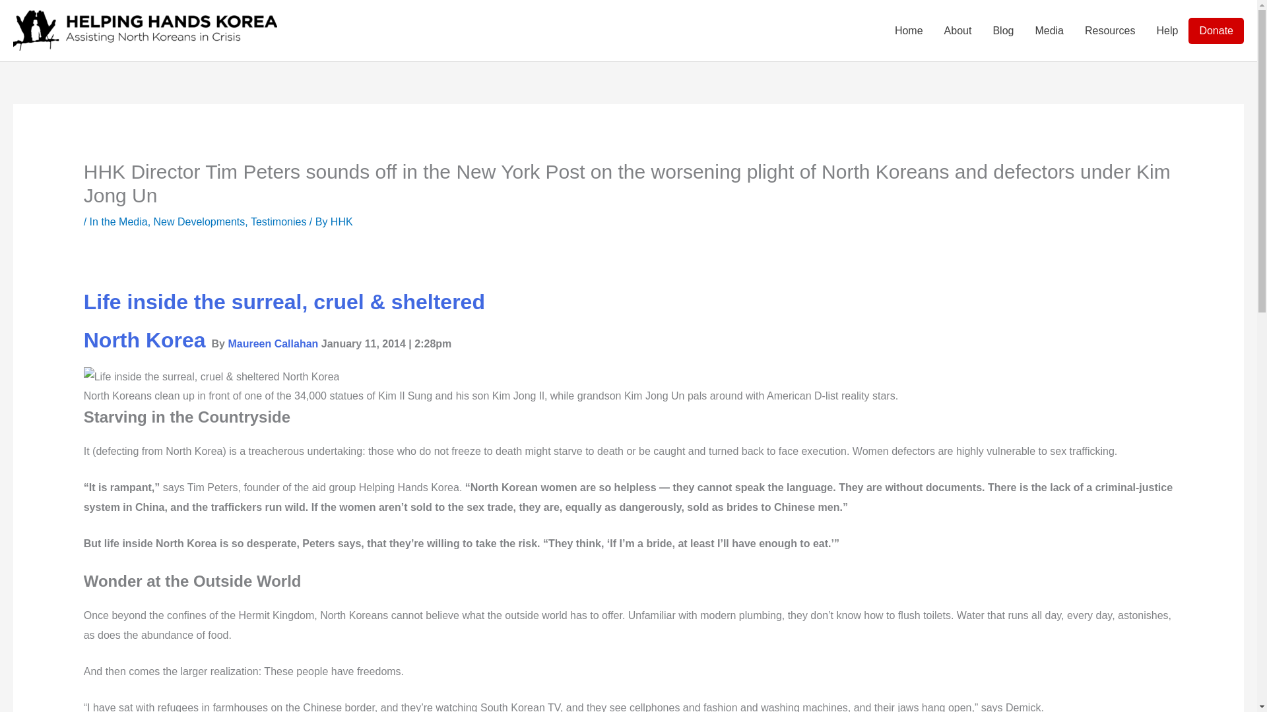 Image resolution: width=1267 pixels, height=712 pixels. What do you see at coordinates (273, 344) in the screenshot?
I see `Maureen Callahan` at bounding box center [273, 344].